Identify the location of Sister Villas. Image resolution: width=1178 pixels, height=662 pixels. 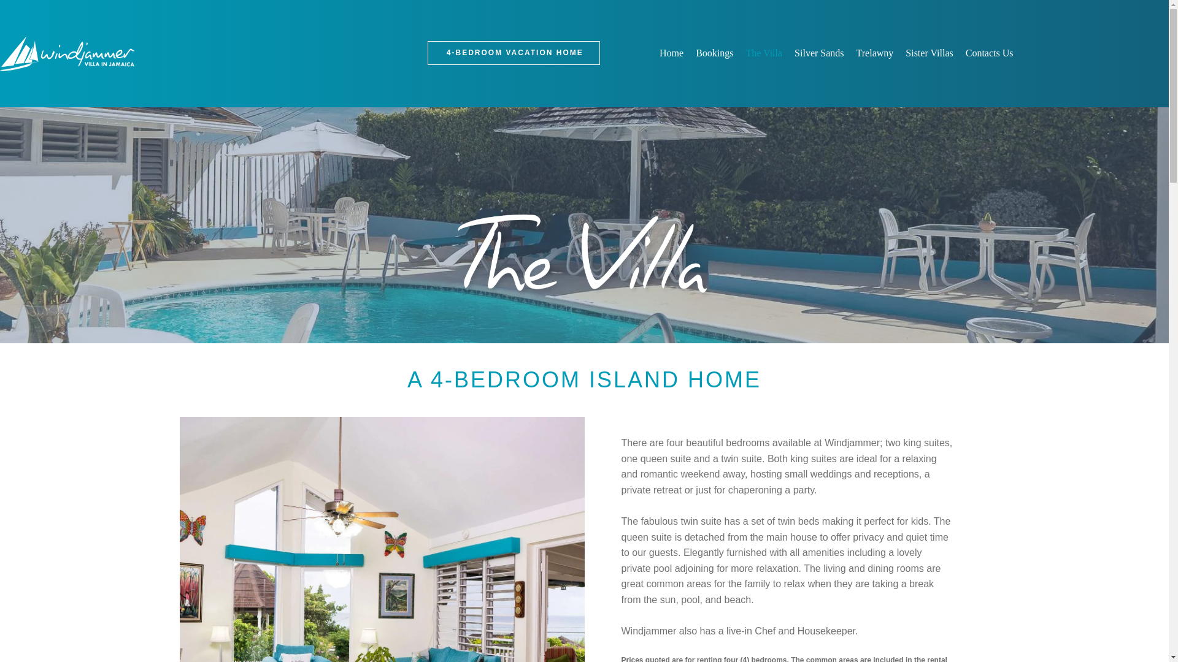
(929, 53).